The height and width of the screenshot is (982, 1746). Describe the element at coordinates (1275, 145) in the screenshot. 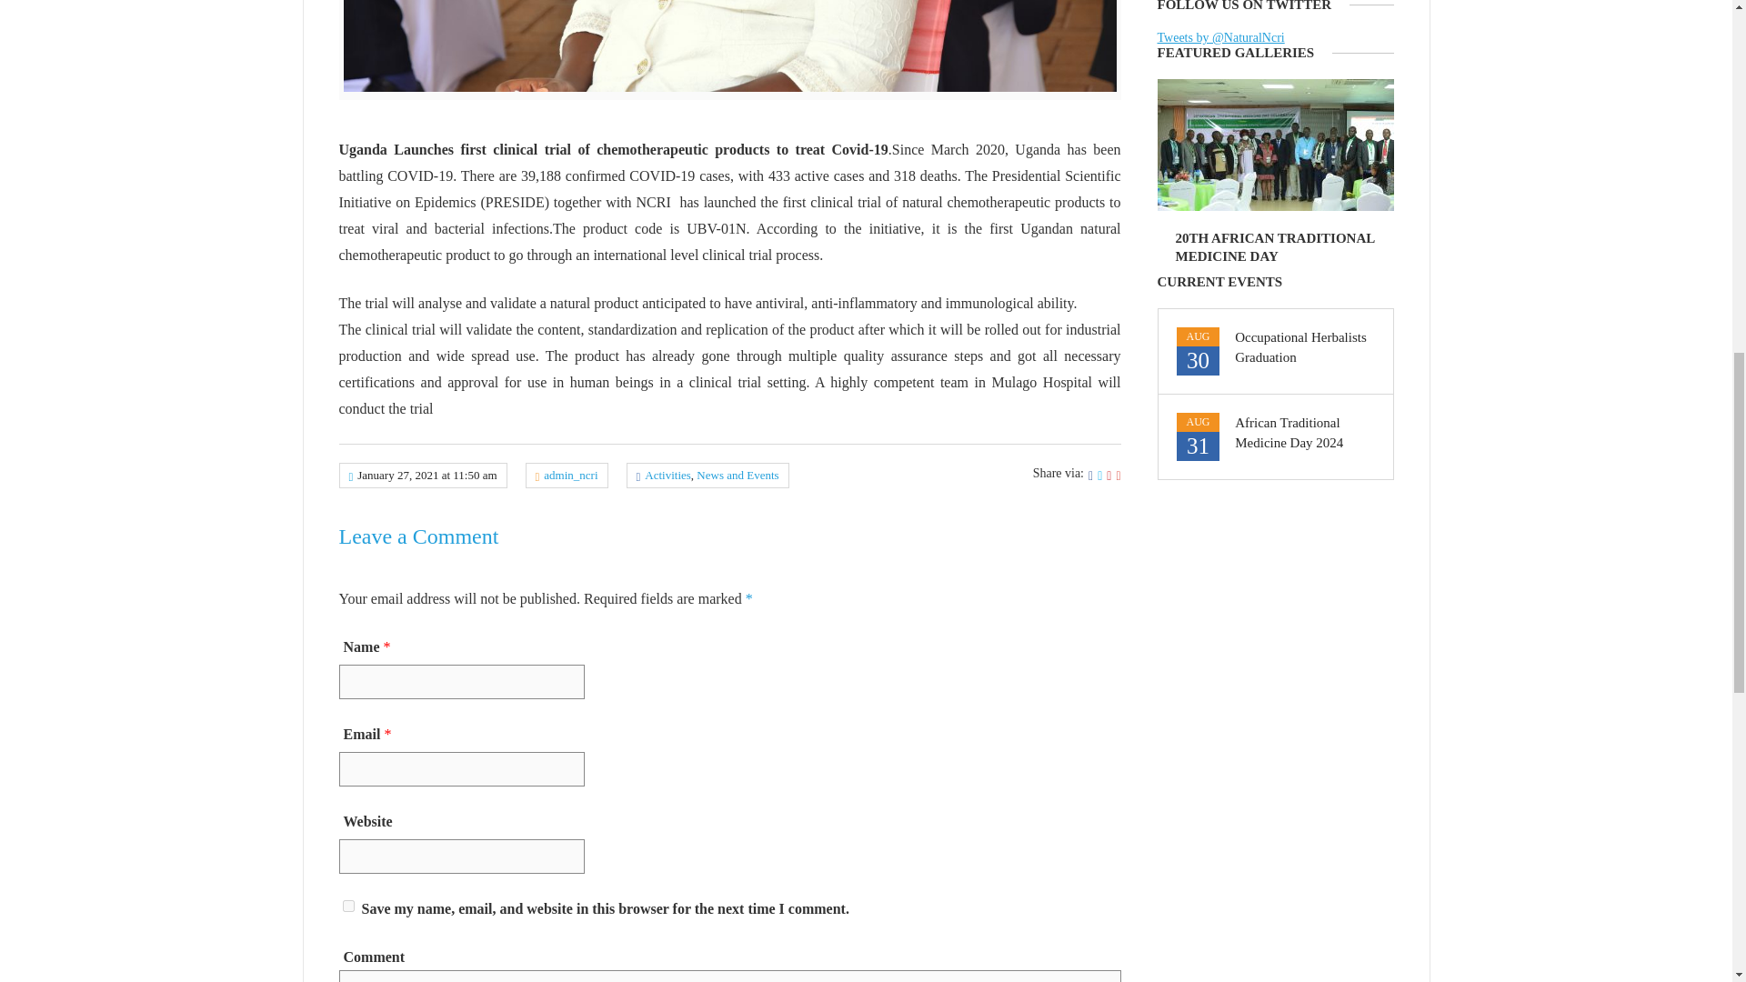

I see `20TH AFRICAN TRADITIONAL MEDICINE DAY` at that location.